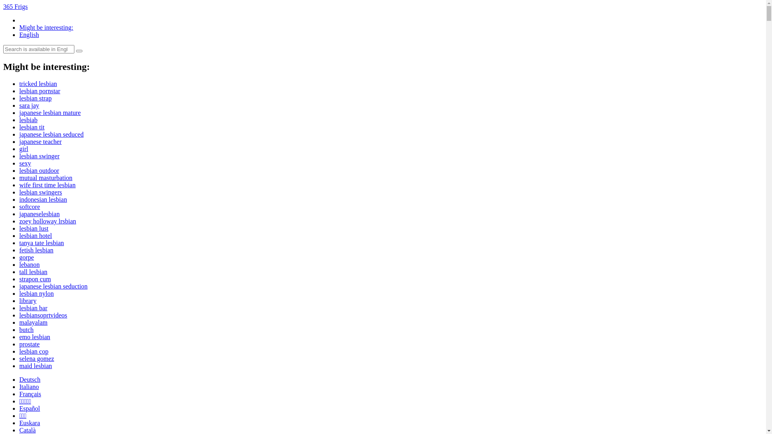 The height and width of the screenshot is (434, 772). What do you see at coordinates (32, 127) in the screenshot?
I see `lesbian tit` at bounding box center [32, 127].